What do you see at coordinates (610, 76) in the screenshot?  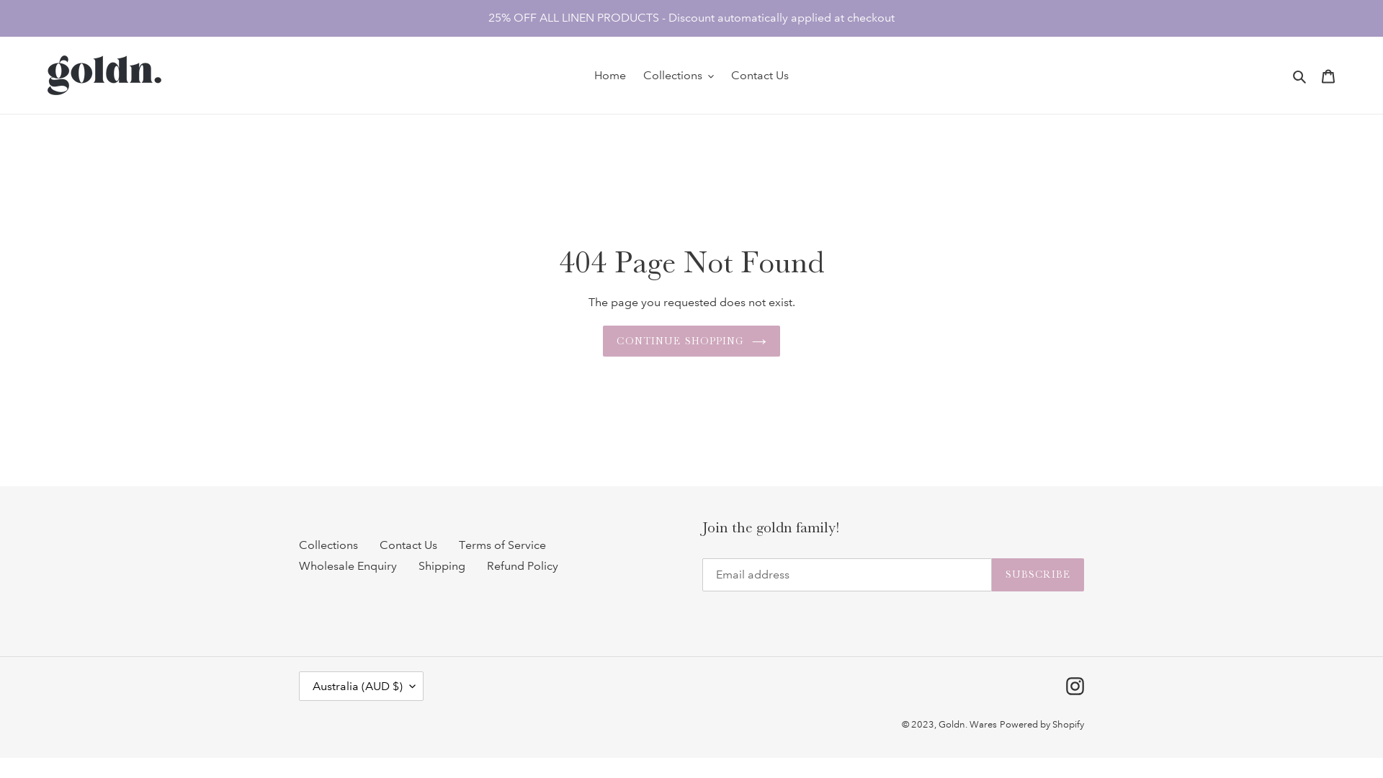 I see `Home` at bounding box center [610, 76].